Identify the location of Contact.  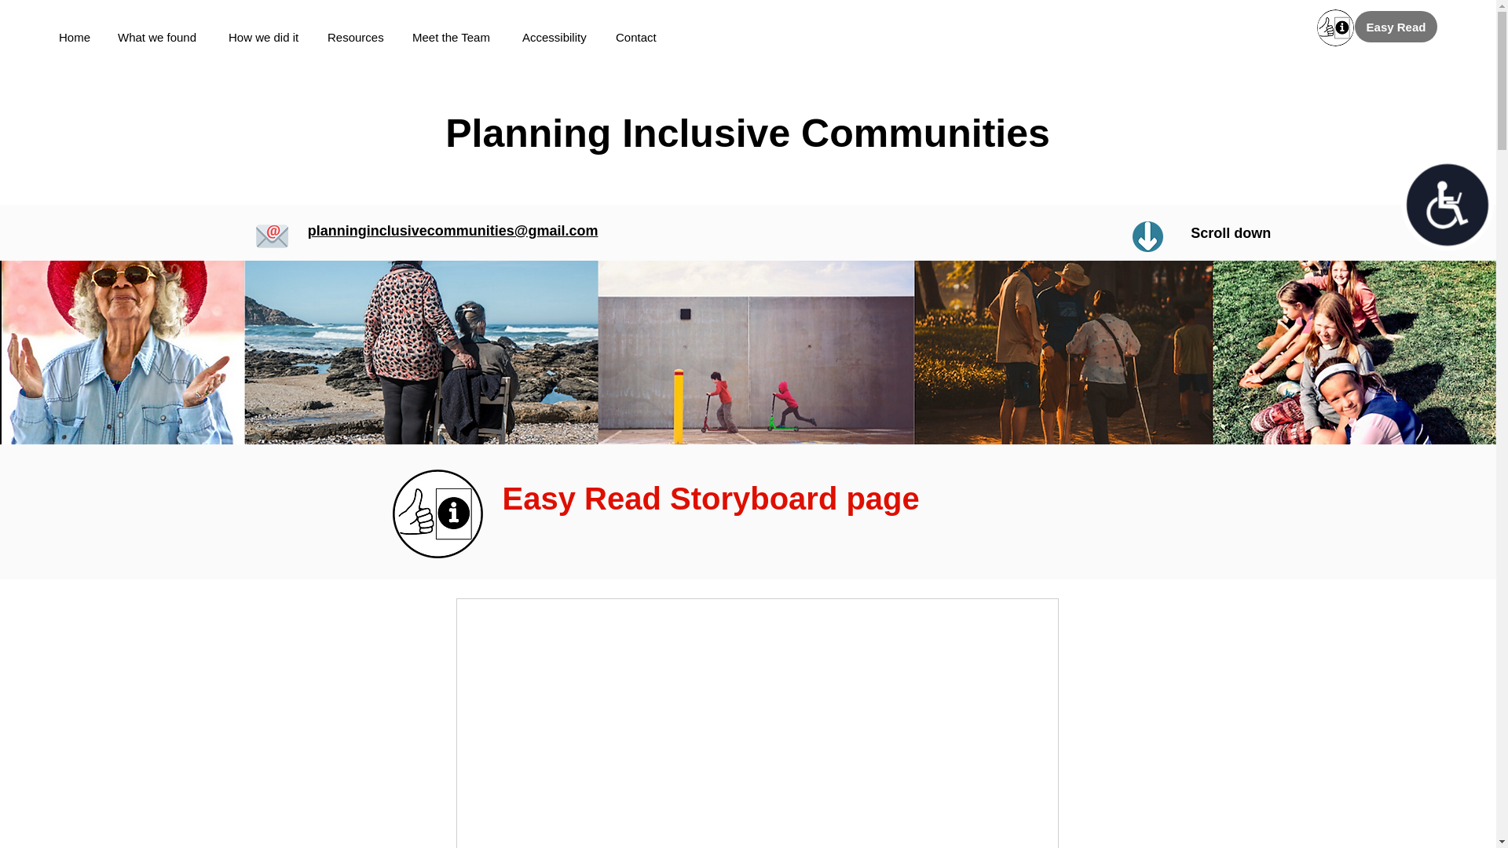
(642, 38).